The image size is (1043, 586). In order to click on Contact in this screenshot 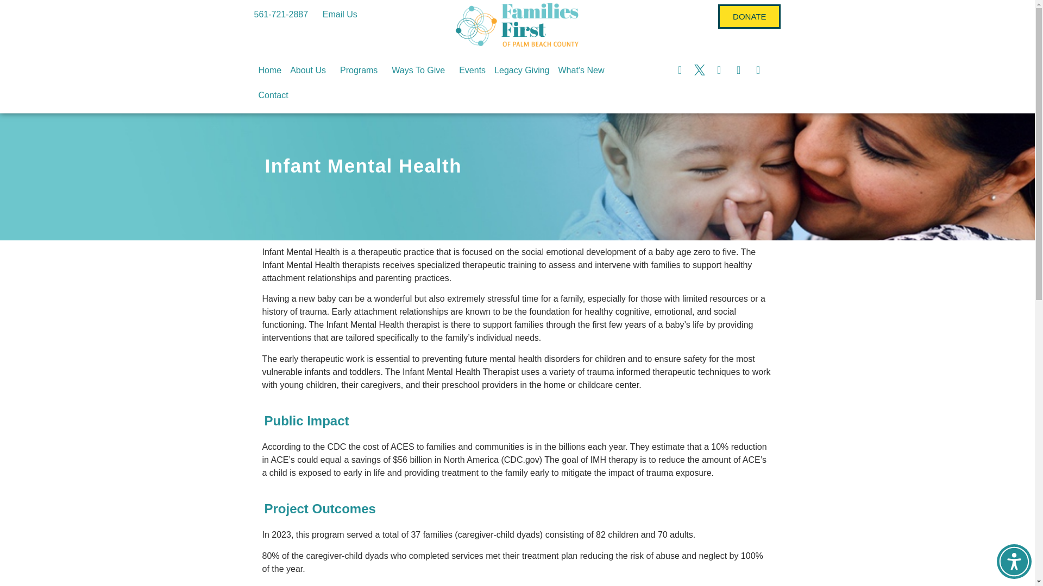, I will do `click(274, 95)`.